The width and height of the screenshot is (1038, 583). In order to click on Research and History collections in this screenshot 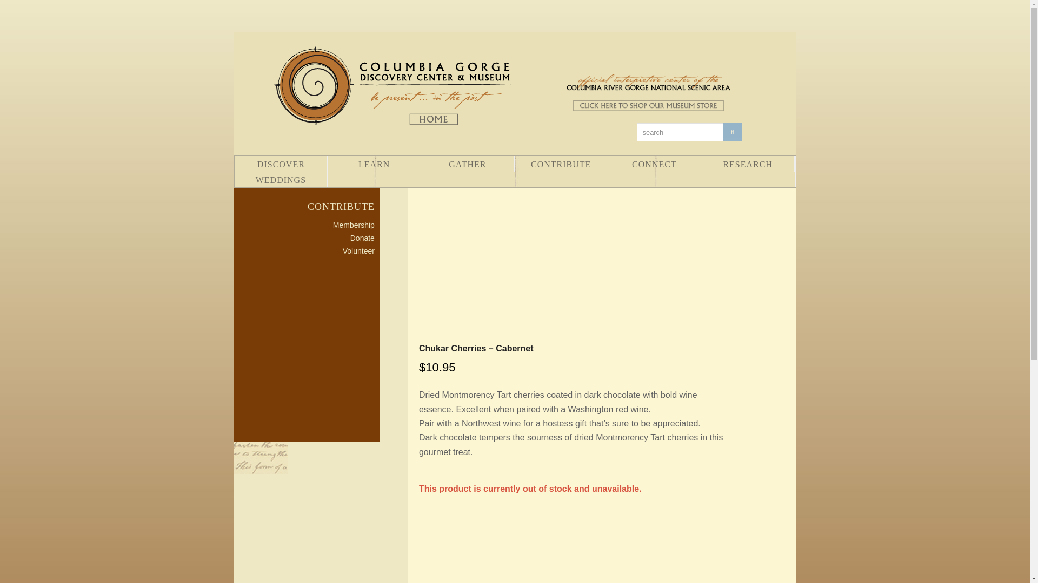, I will do `click(747, 164)`.